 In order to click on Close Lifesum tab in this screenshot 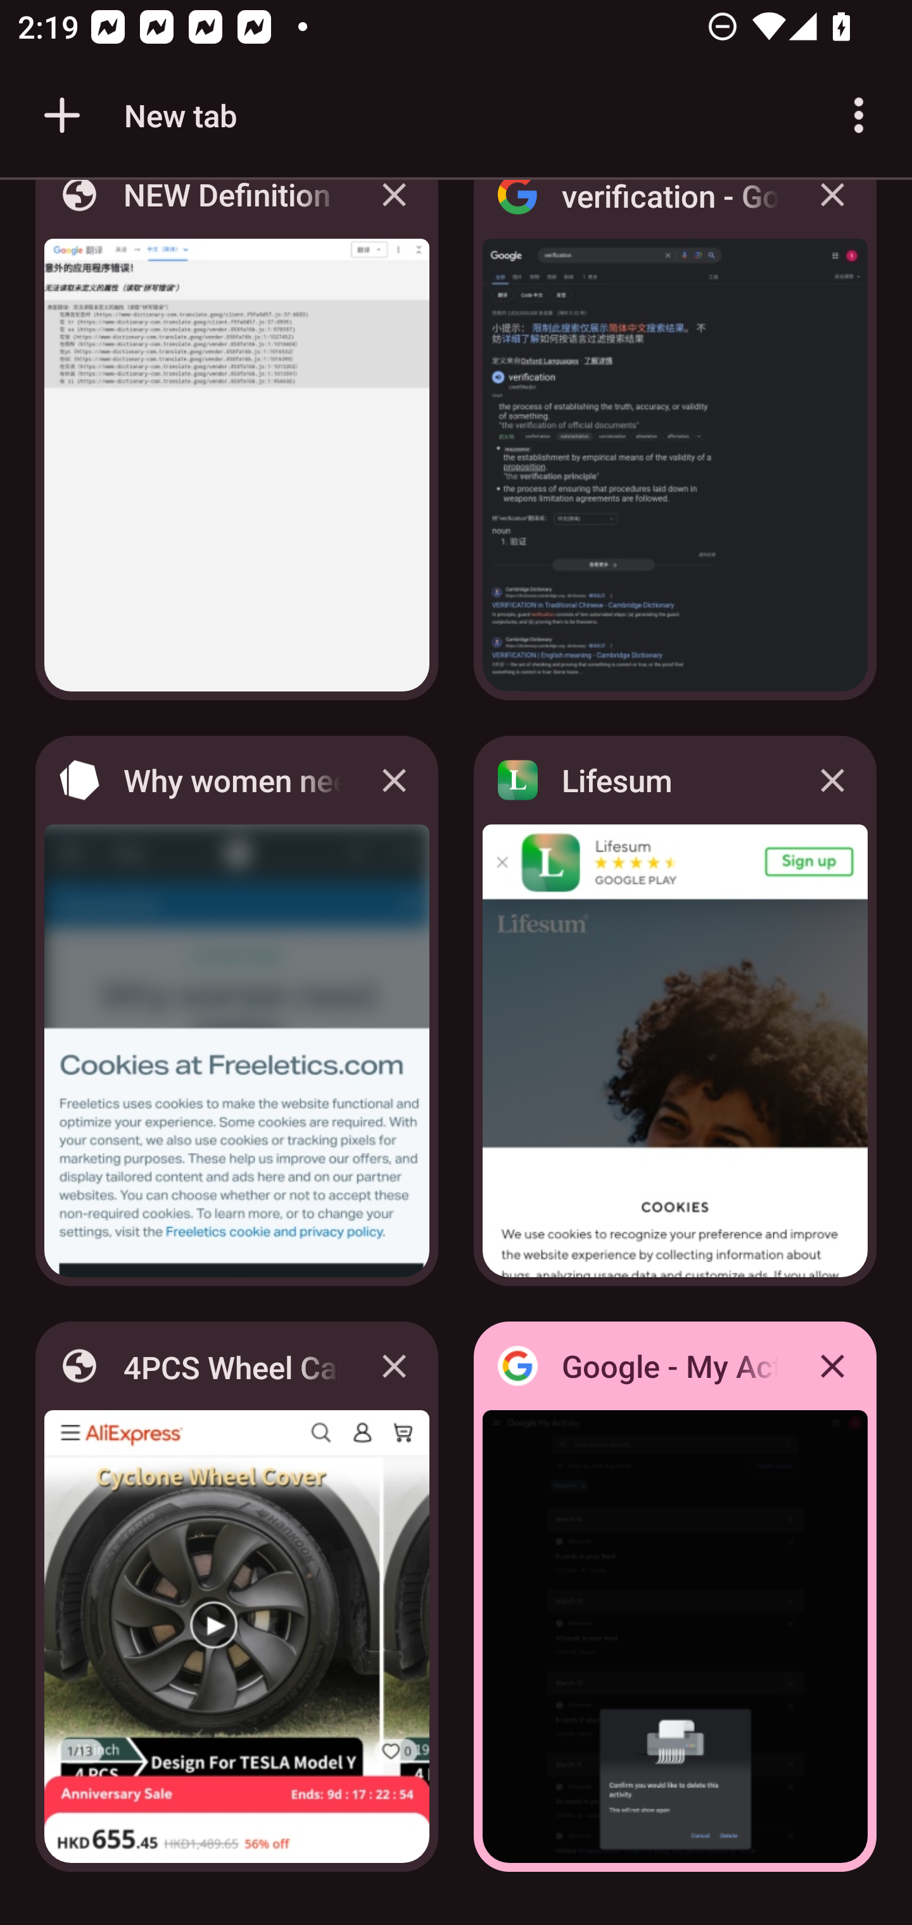, I will do `click(832, 780)`.